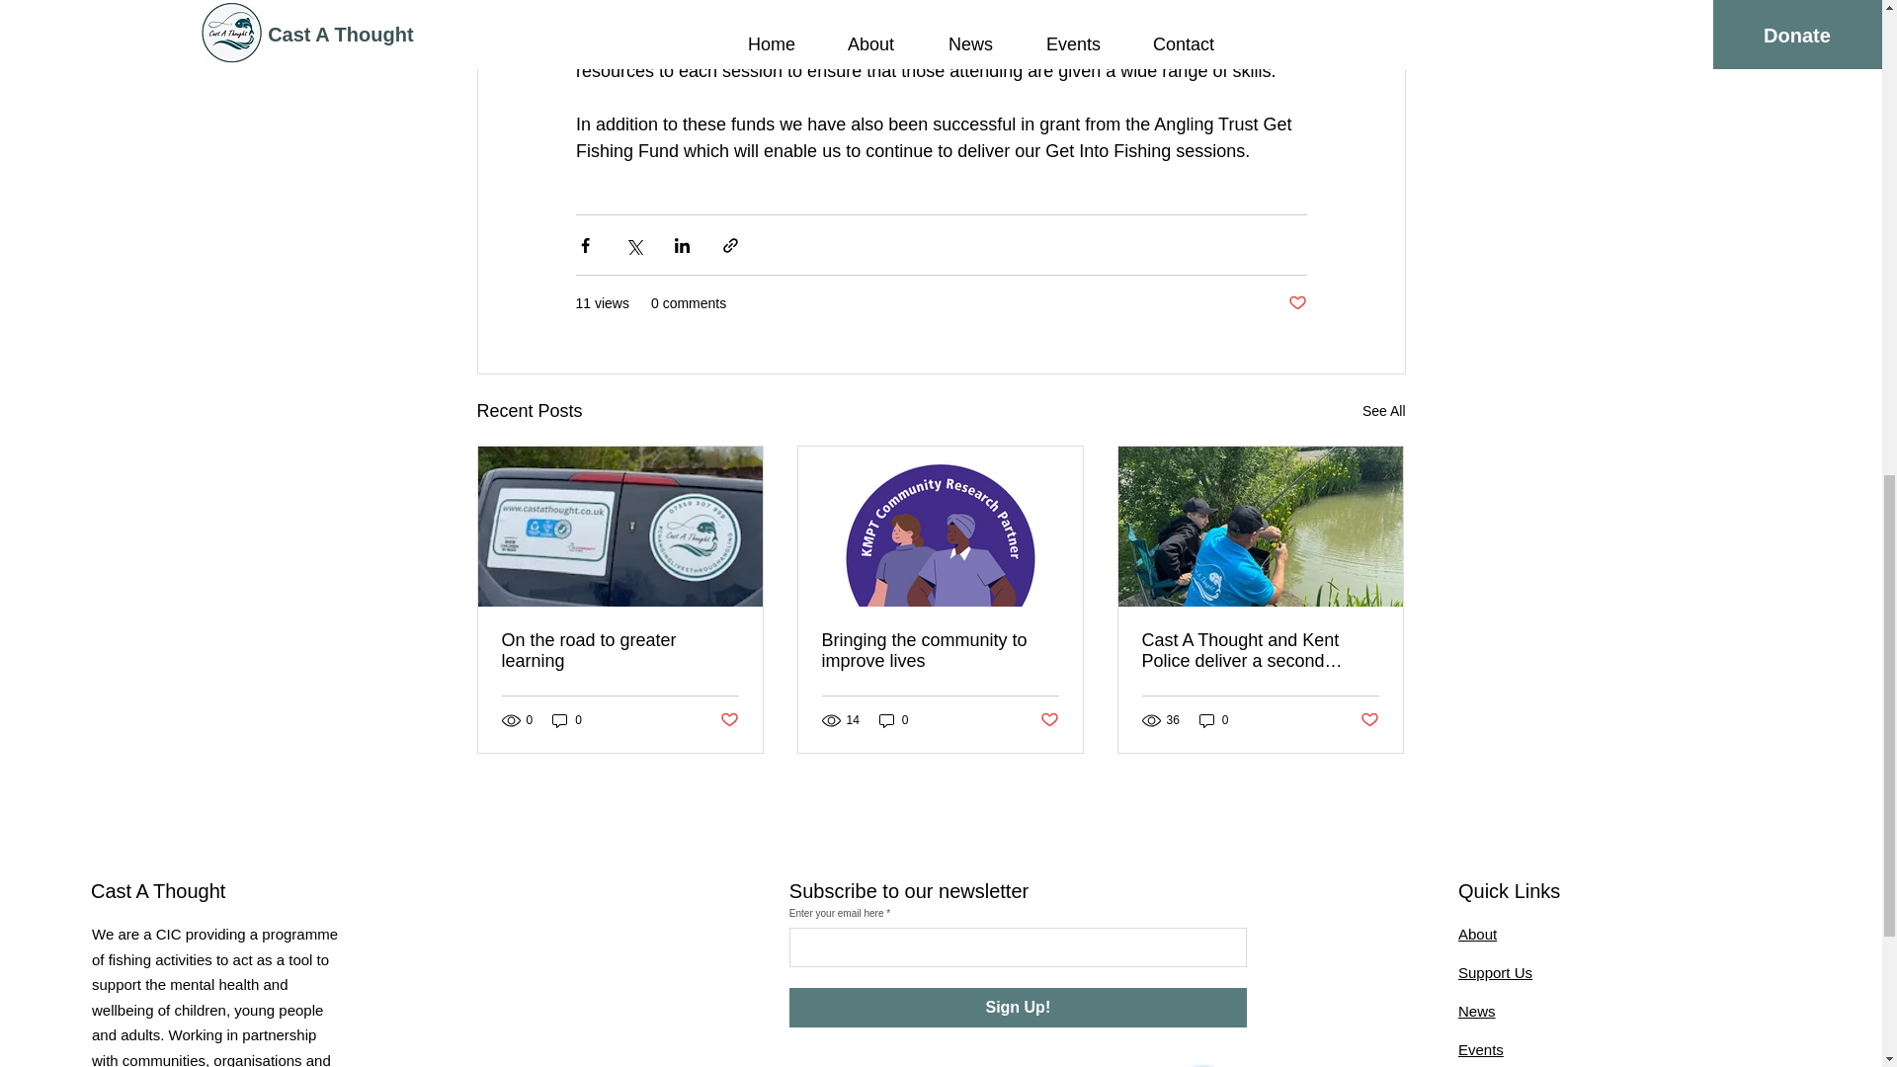  What do you see at coordinates (1296, 303) in the screenshot?
I see `Post not marked as liked` at bounding box center [1296, 303].